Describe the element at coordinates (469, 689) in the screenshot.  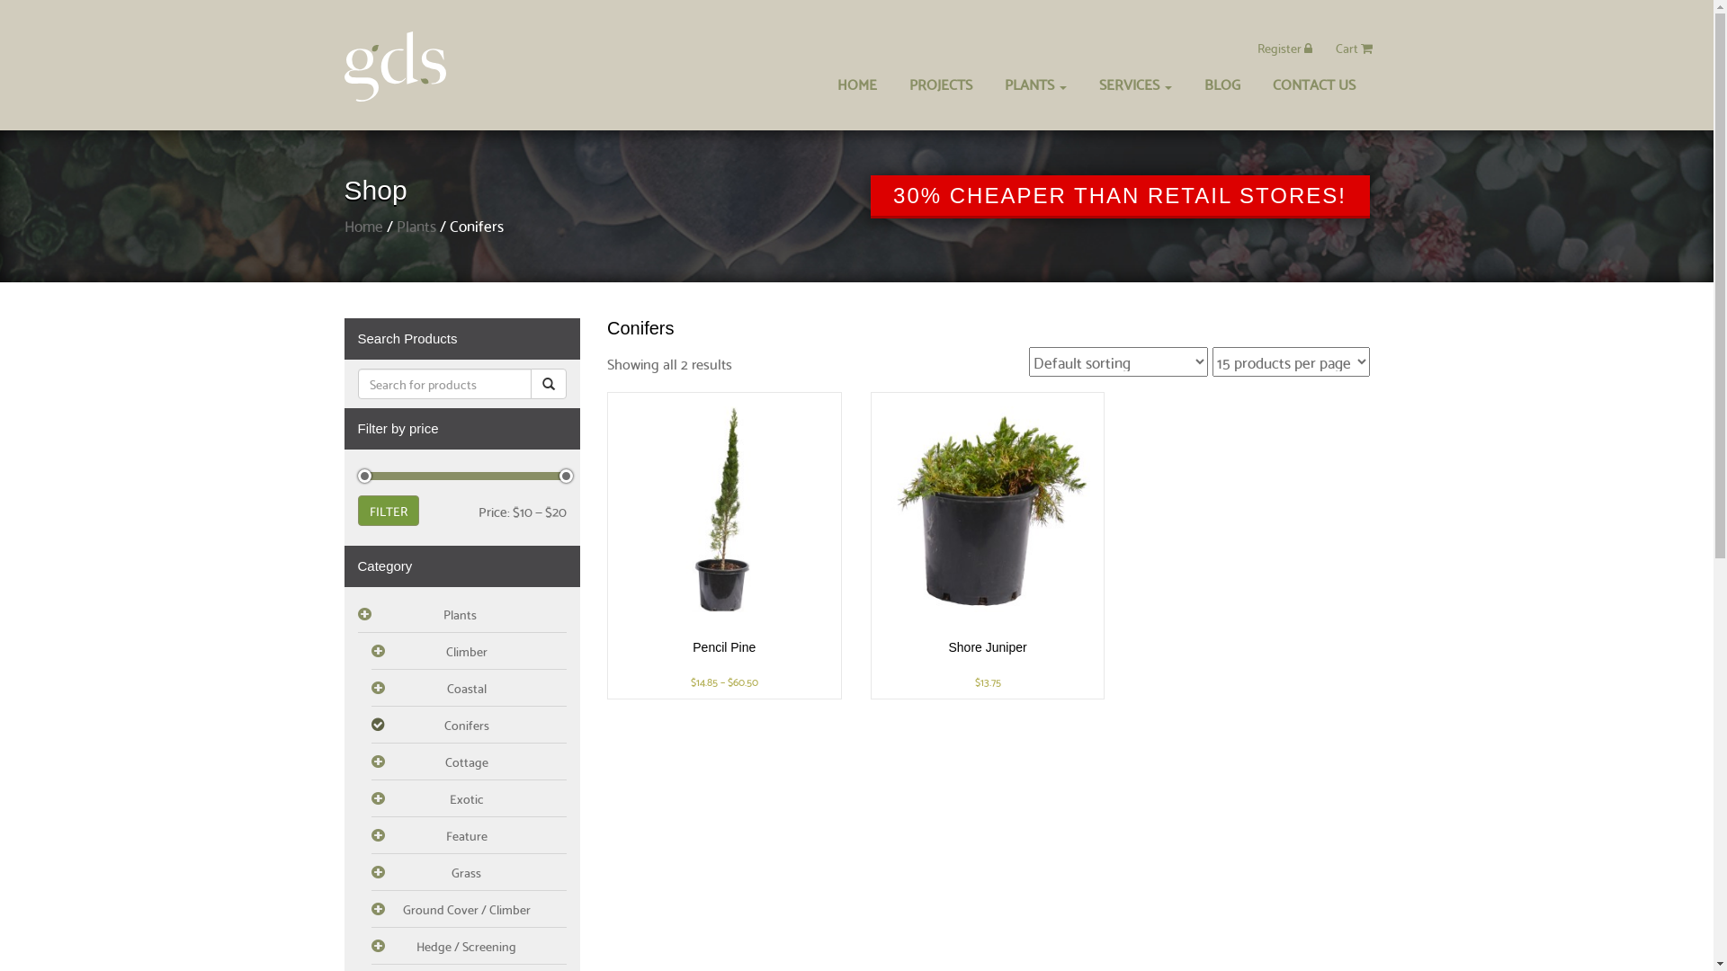
I see `Coastal` at that location.